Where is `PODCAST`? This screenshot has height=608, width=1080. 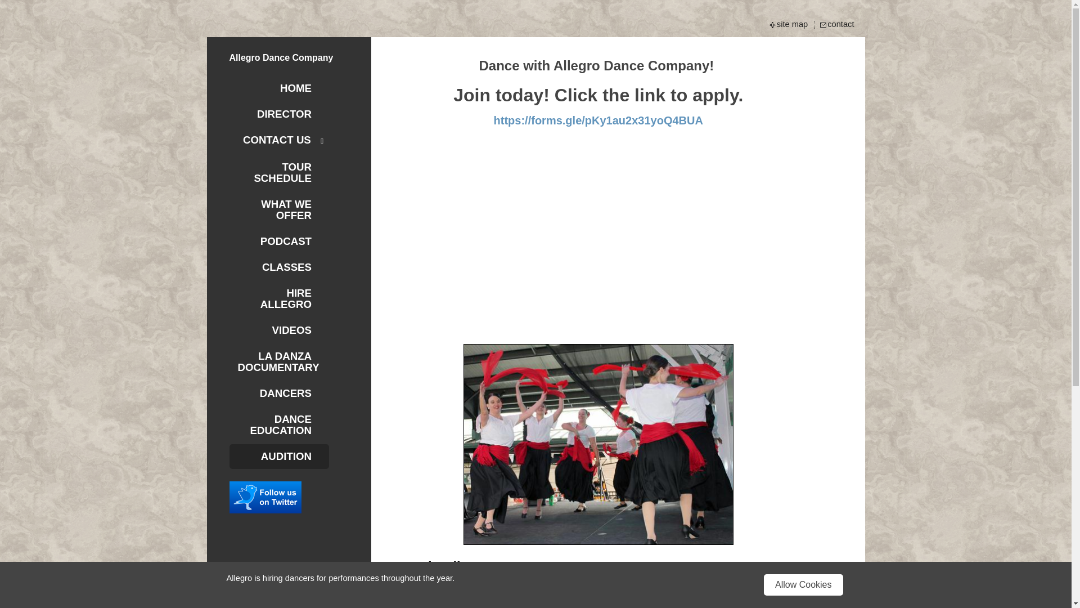
PODCAST is located at coordinates (279, 242).